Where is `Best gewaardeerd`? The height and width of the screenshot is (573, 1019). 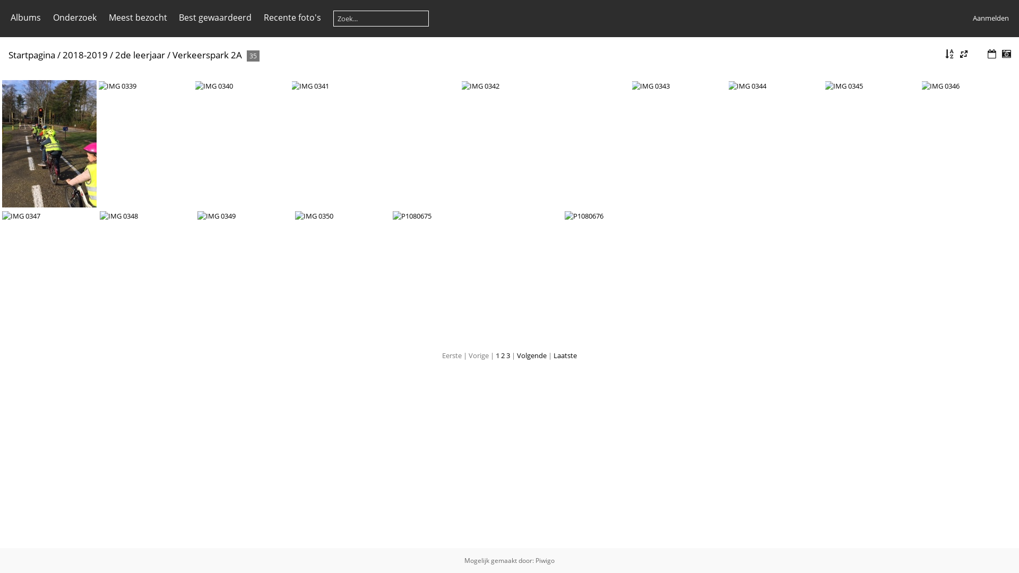 Best gewaardeerd is located at coordinates (215, 18).